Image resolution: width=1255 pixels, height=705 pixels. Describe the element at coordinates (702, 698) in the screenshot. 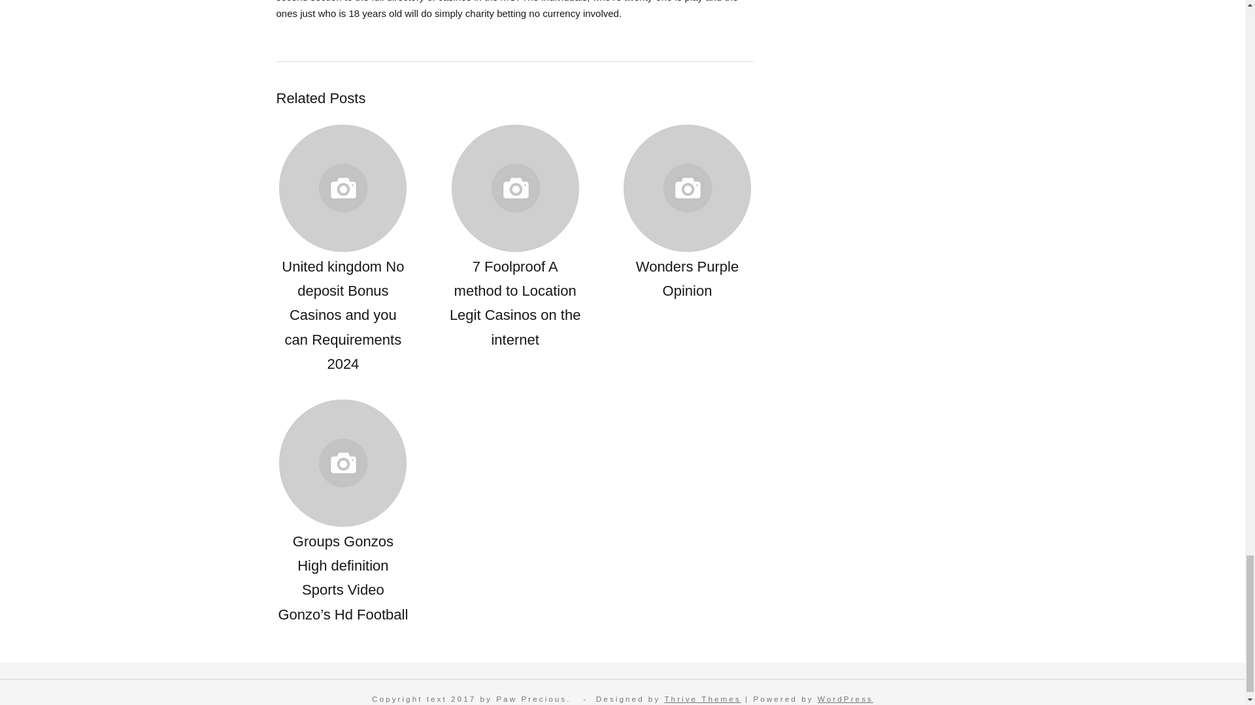

I see `Thrive Themes` at that location.